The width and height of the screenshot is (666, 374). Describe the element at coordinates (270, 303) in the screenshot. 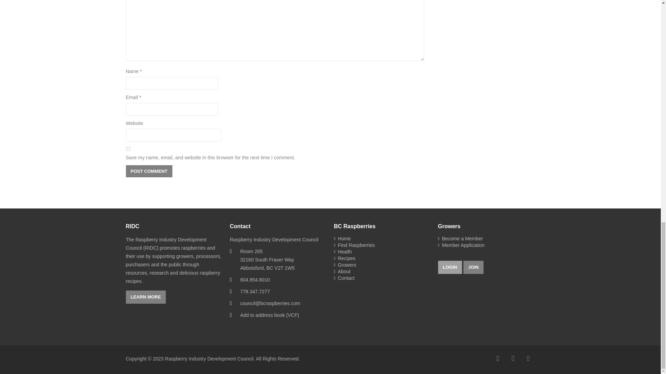

I see `Send a message to the Raspberry Industry Development Council` at that location.